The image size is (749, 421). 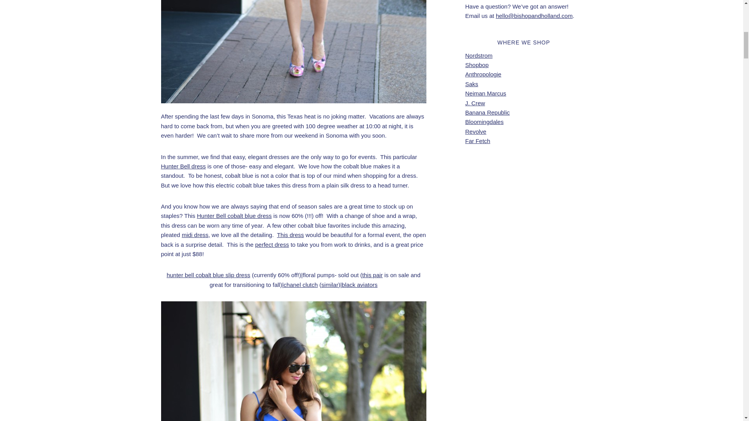 What do you see at coordinates (183, 166) in the screenshot?
I see `Hunter Bell dress` at bounding box center [183, 166].